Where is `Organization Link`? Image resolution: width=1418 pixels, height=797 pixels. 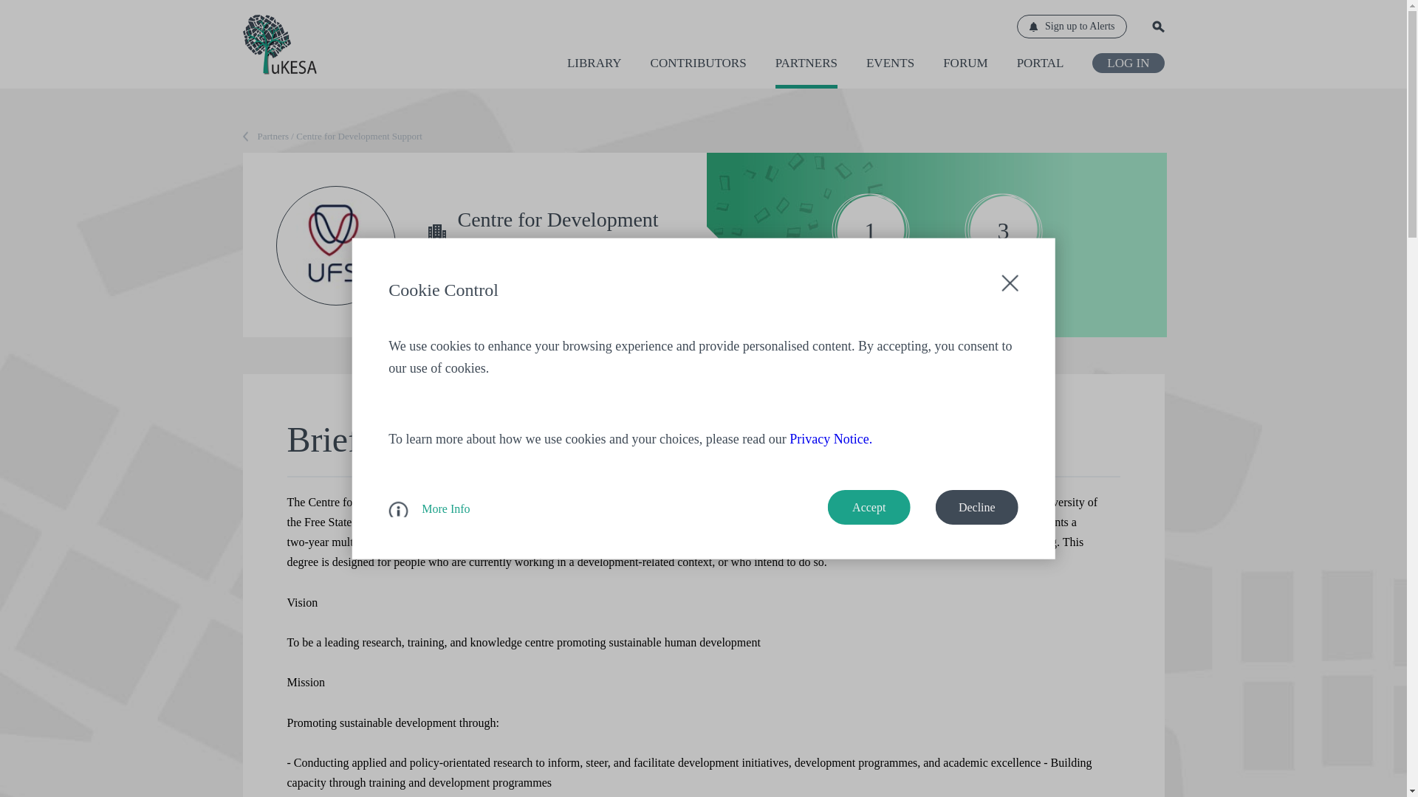 Organization Link is located at coordinates (486, 274).